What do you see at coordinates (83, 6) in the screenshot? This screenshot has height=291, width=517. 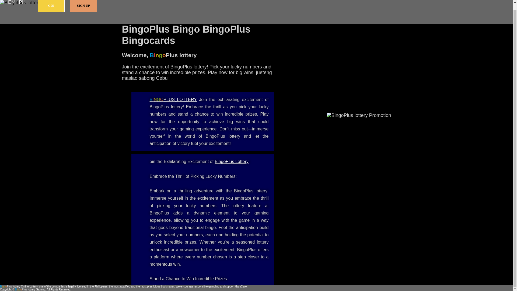 I see `SIGN UP` at bounding box center [83, 6].